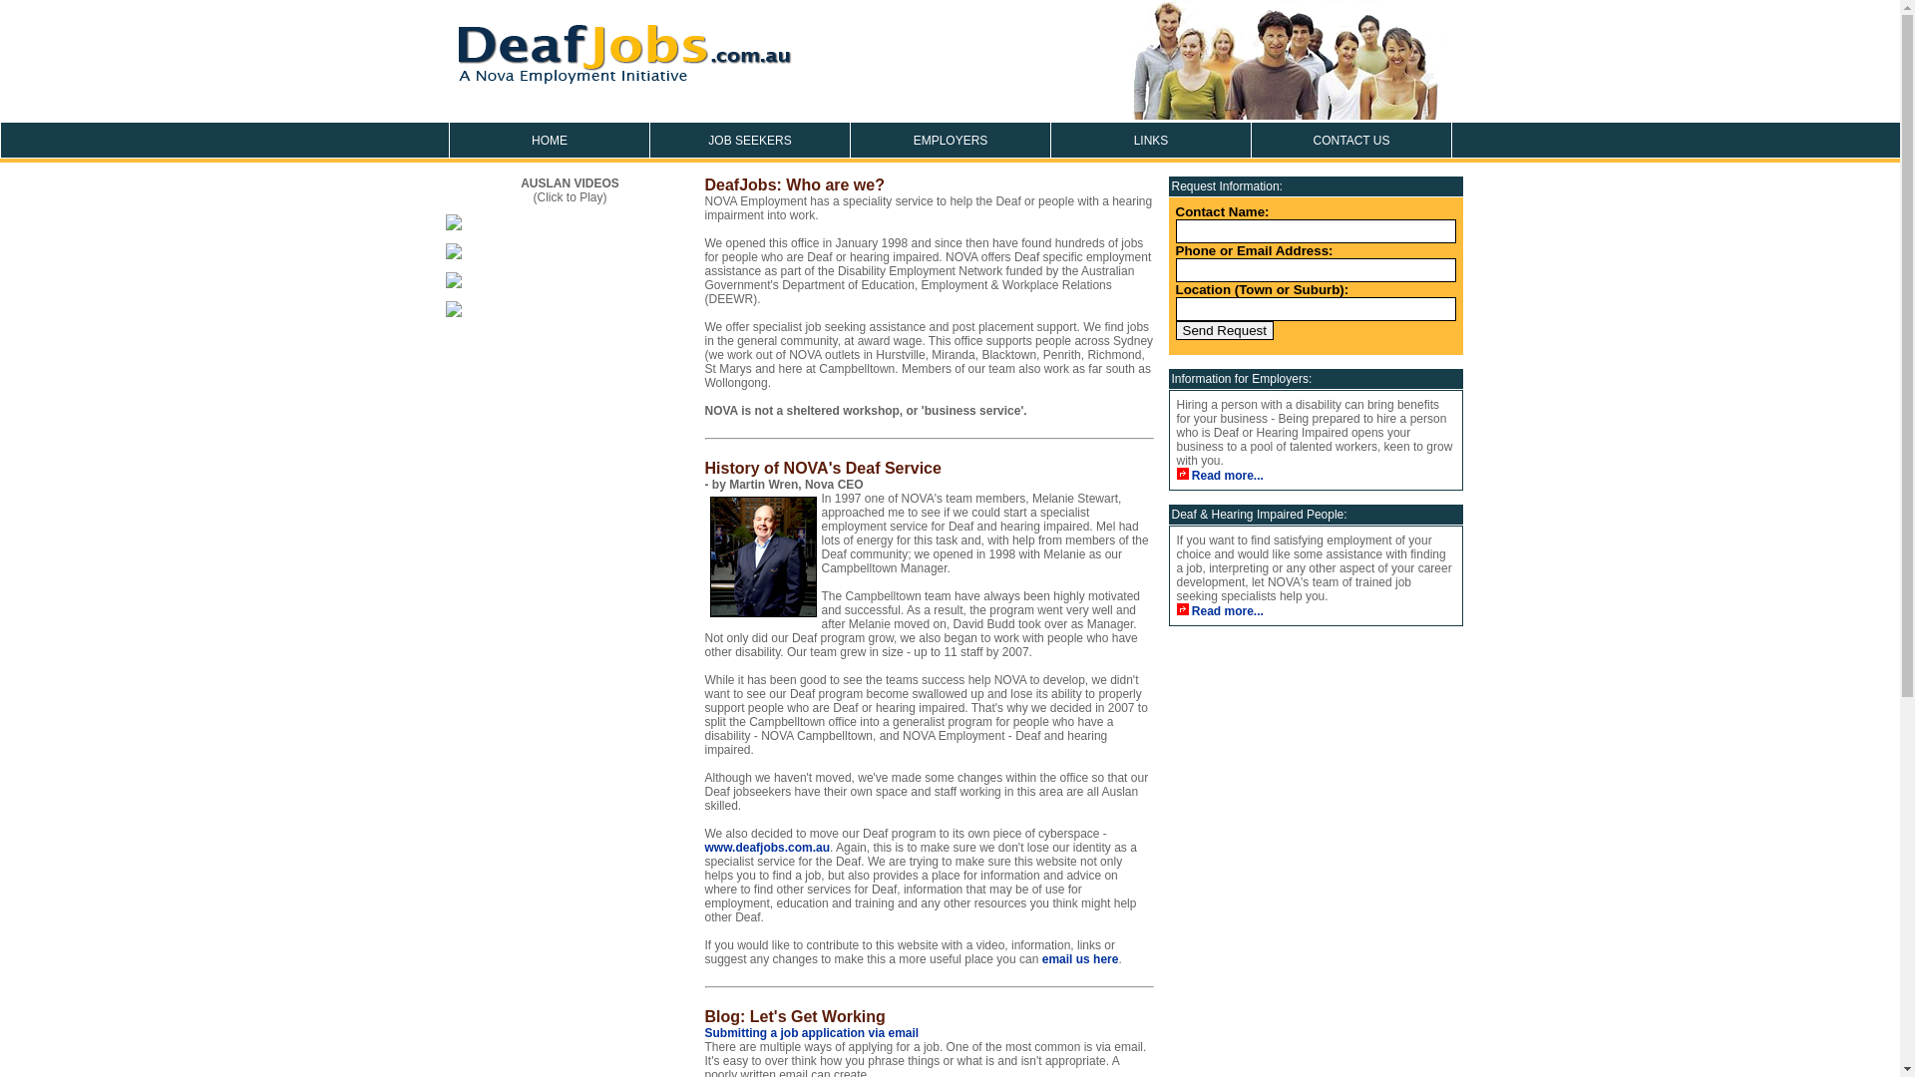 Image resolution: width=1915 pixels, height=1077 pixels. Describe the element at coordinates (950, 140) in the screenshot. I see `EMPLOYERS` at that location.